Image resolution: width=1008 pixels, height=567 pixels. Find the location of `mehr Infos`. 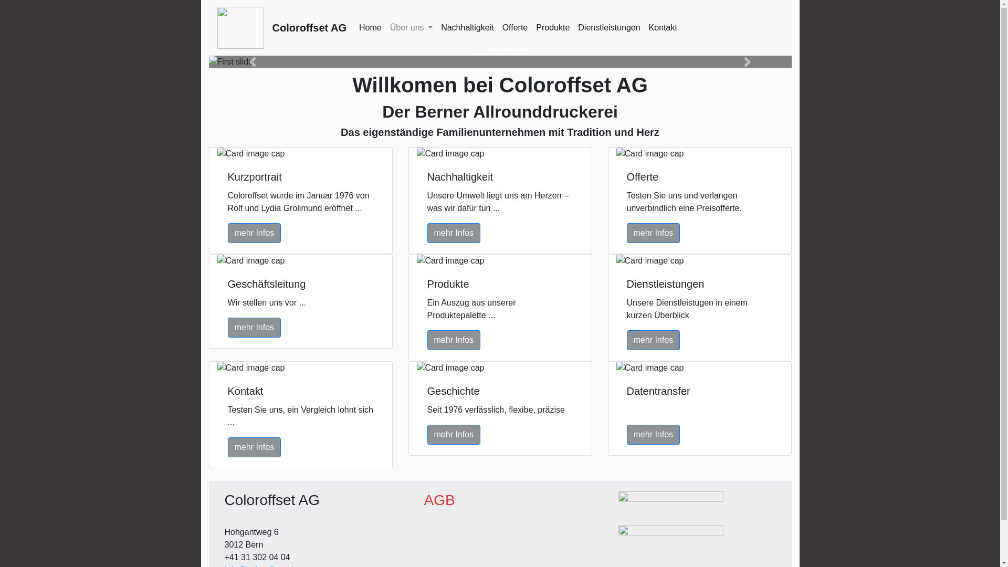

mehr Infos is located at coordinates (255, 328).